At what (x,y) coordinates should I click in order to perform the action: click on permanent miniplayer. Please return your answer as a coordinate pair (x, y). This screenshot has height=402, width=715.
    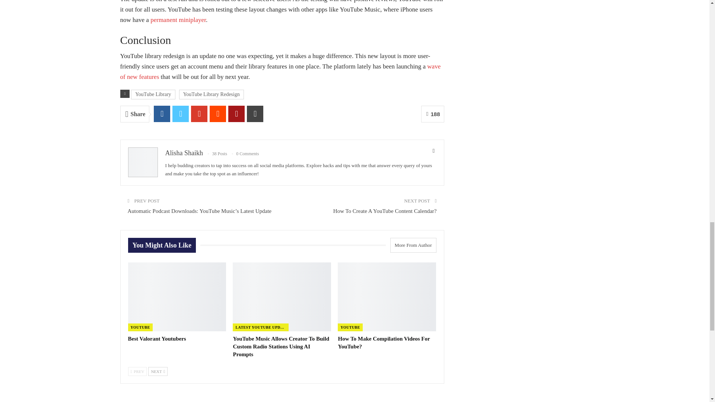
    Looking at the image, I should click on (178, 20).